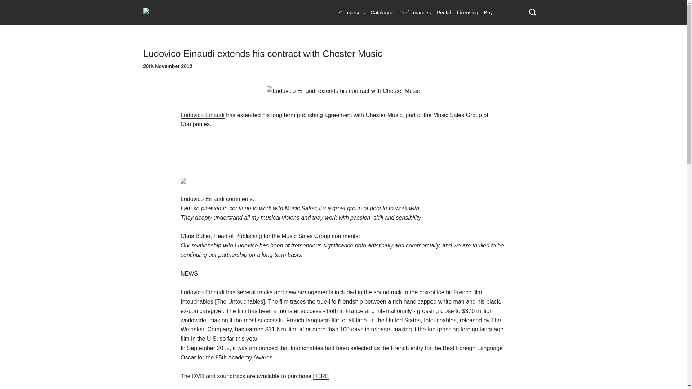 The height and width of the screenshot is (389, 692). What do you see at coordinates (203, 115) in the screenshot?
I see `Ludovico Einaudi` at bounding box center [203, 115].